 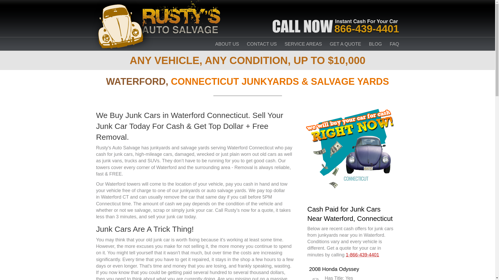 What do you see at coordinates (262, 44) in the screenshot?
I see `CONTACT US` at bounding box center [262, 44].